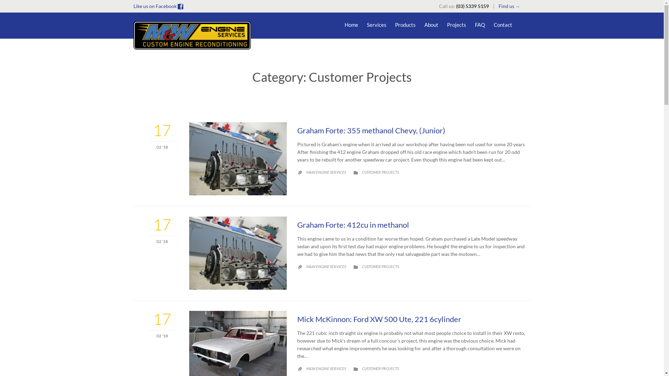 Image resolution: width=669 pixels, height=376 pixels. Describe the element at coordinates (353, 225) in the screenshot. I see `Graham Forte: 412cu in methanol` at that location.